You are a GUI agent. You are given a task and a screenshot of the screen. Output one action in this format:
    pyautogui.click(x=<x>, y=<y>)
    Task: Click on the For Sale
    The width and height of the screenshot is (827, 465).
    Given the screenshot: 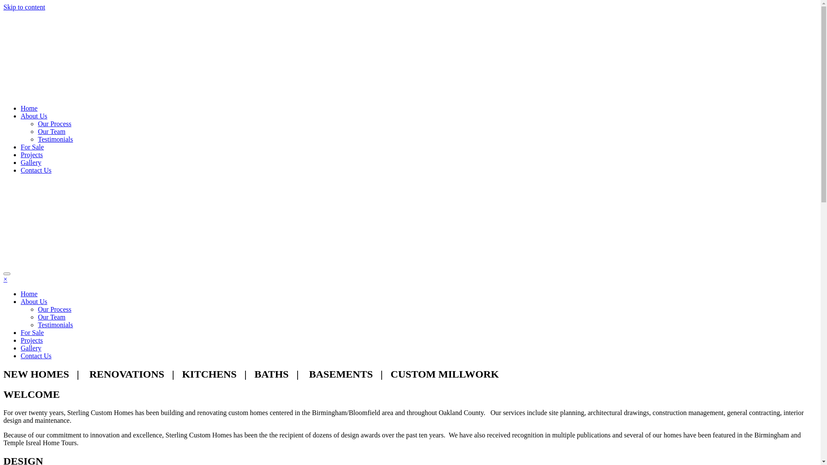 What is the action you would take?
    pyautogui.click(x=32, y=147)
    